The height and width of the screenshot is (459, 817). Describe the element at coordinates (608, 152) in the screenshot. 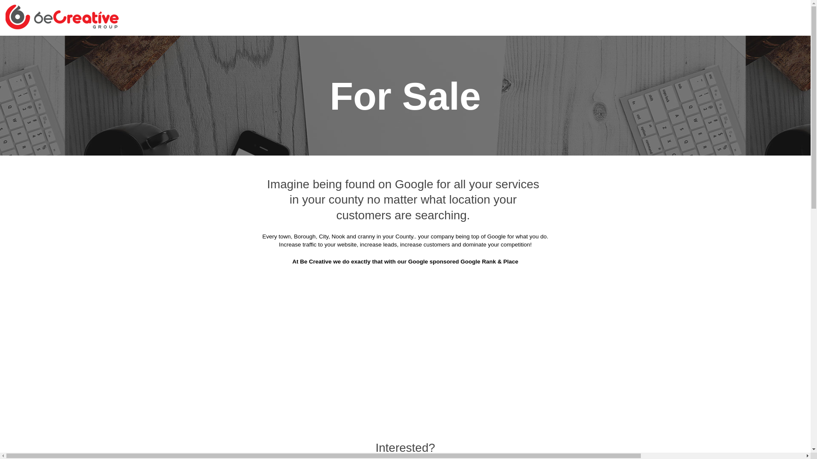

I see `Aggregate Suppliers Exmouth Devon` at that location.